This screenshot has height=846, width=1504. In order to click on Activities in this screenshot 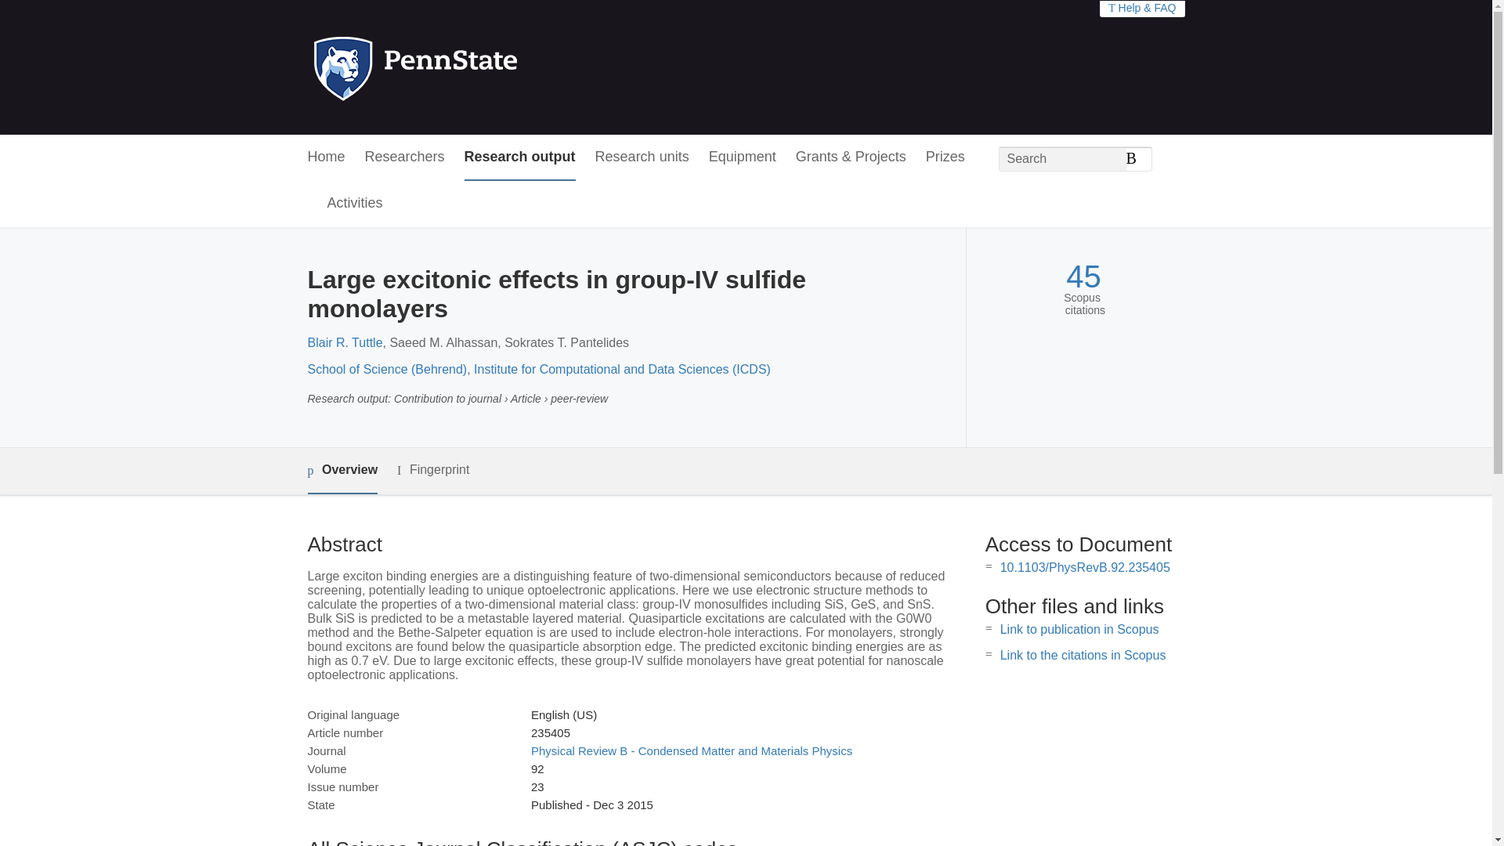, I will do `click(356, 204)`.